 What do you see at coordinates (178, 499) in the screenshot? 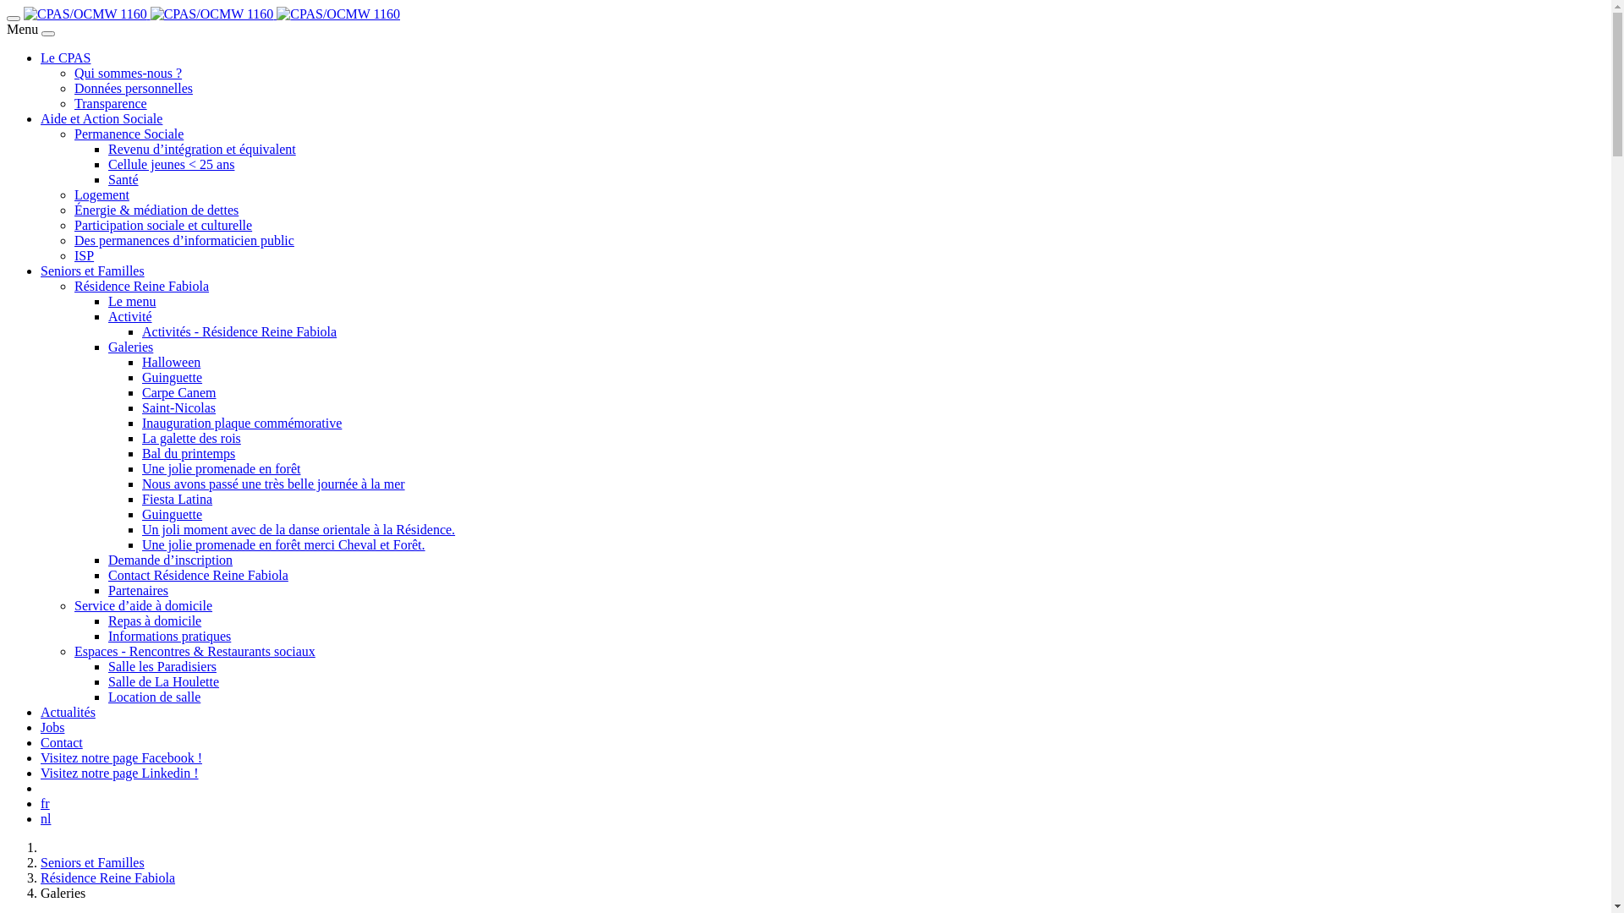
I see `Fiesta Latina` at bounding box center [178, 499].